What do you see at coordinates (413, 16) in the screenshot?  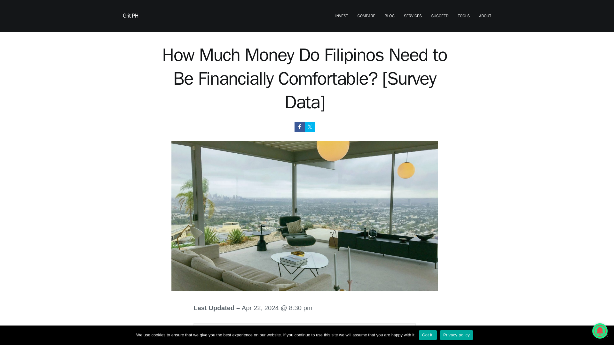 I see `SERVICES` at bounding box center [413, 16].